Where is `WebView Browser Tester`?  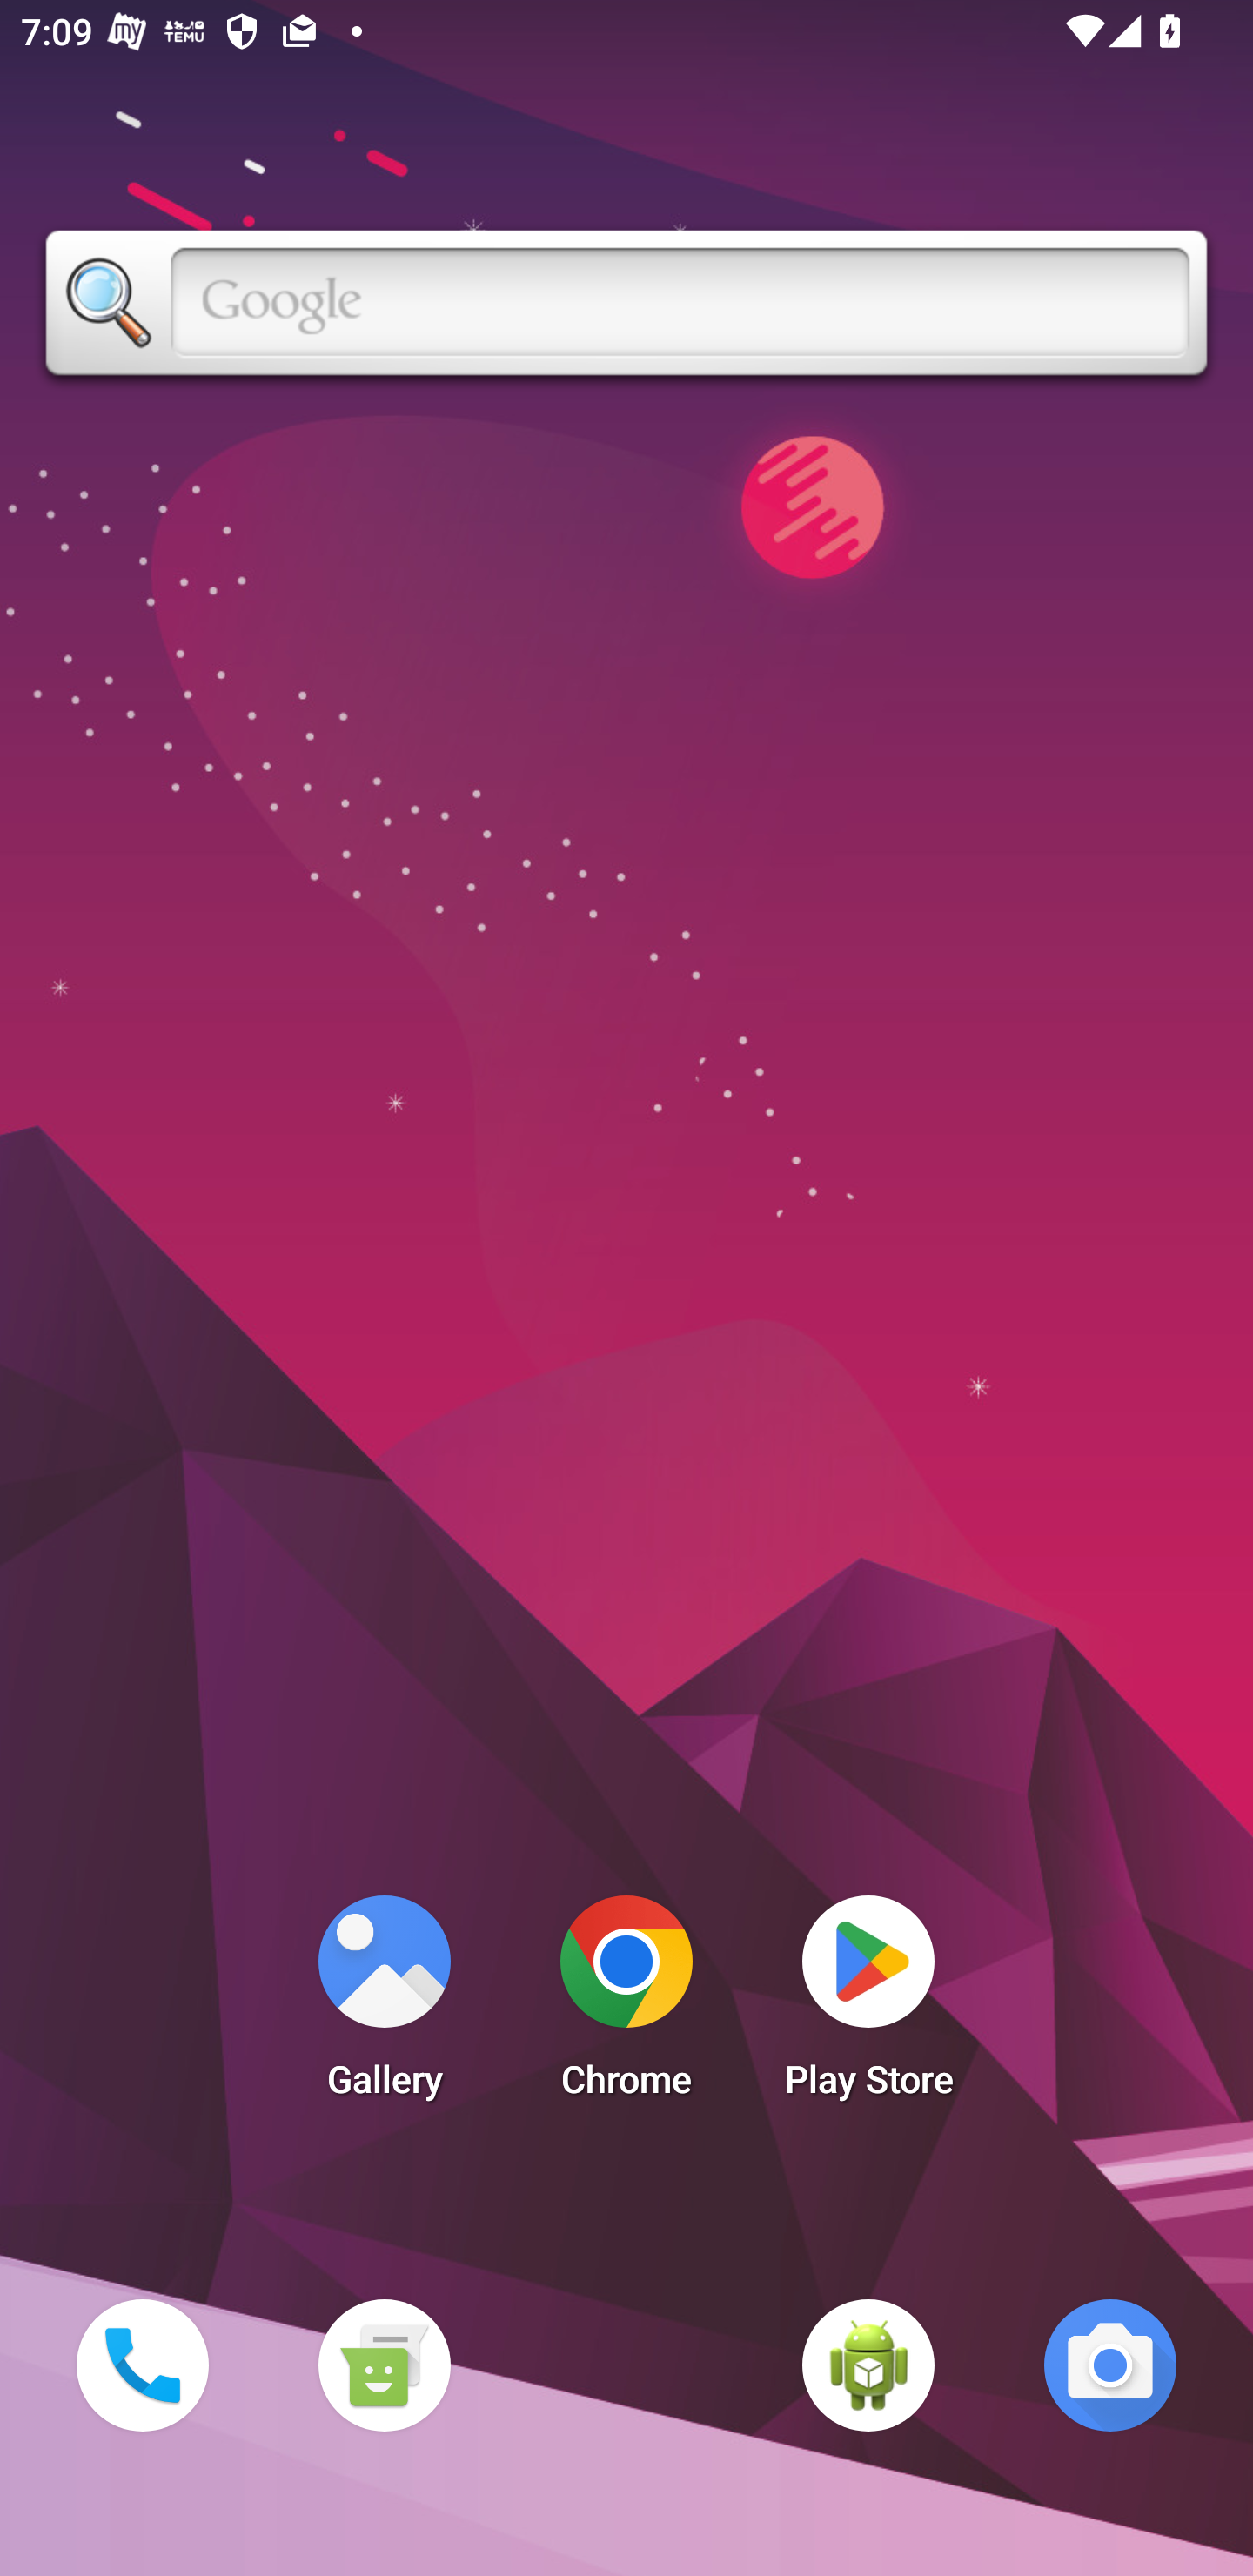 WebView Browser Tester is located at coordinates (868, 2365).